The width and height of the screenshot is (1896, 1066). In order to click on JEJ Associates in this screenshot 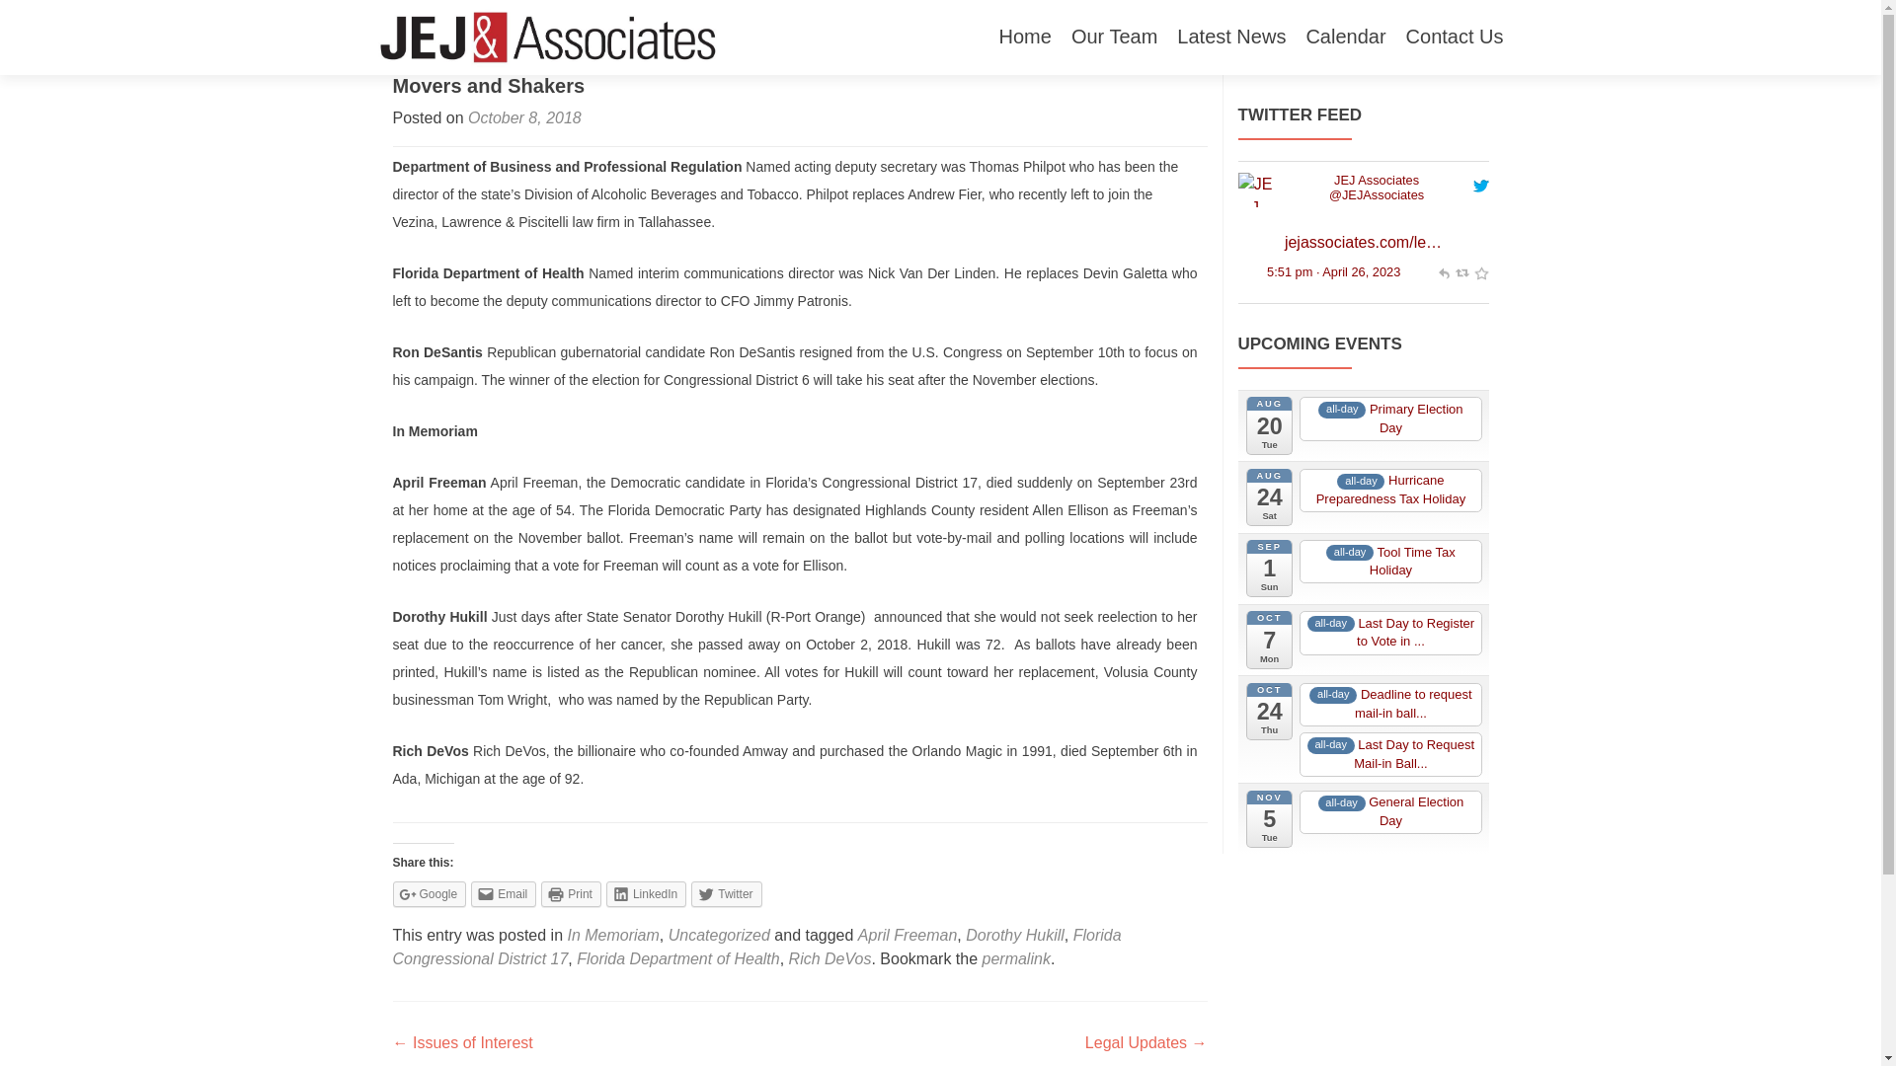, I will do `click(1377, 180)`.